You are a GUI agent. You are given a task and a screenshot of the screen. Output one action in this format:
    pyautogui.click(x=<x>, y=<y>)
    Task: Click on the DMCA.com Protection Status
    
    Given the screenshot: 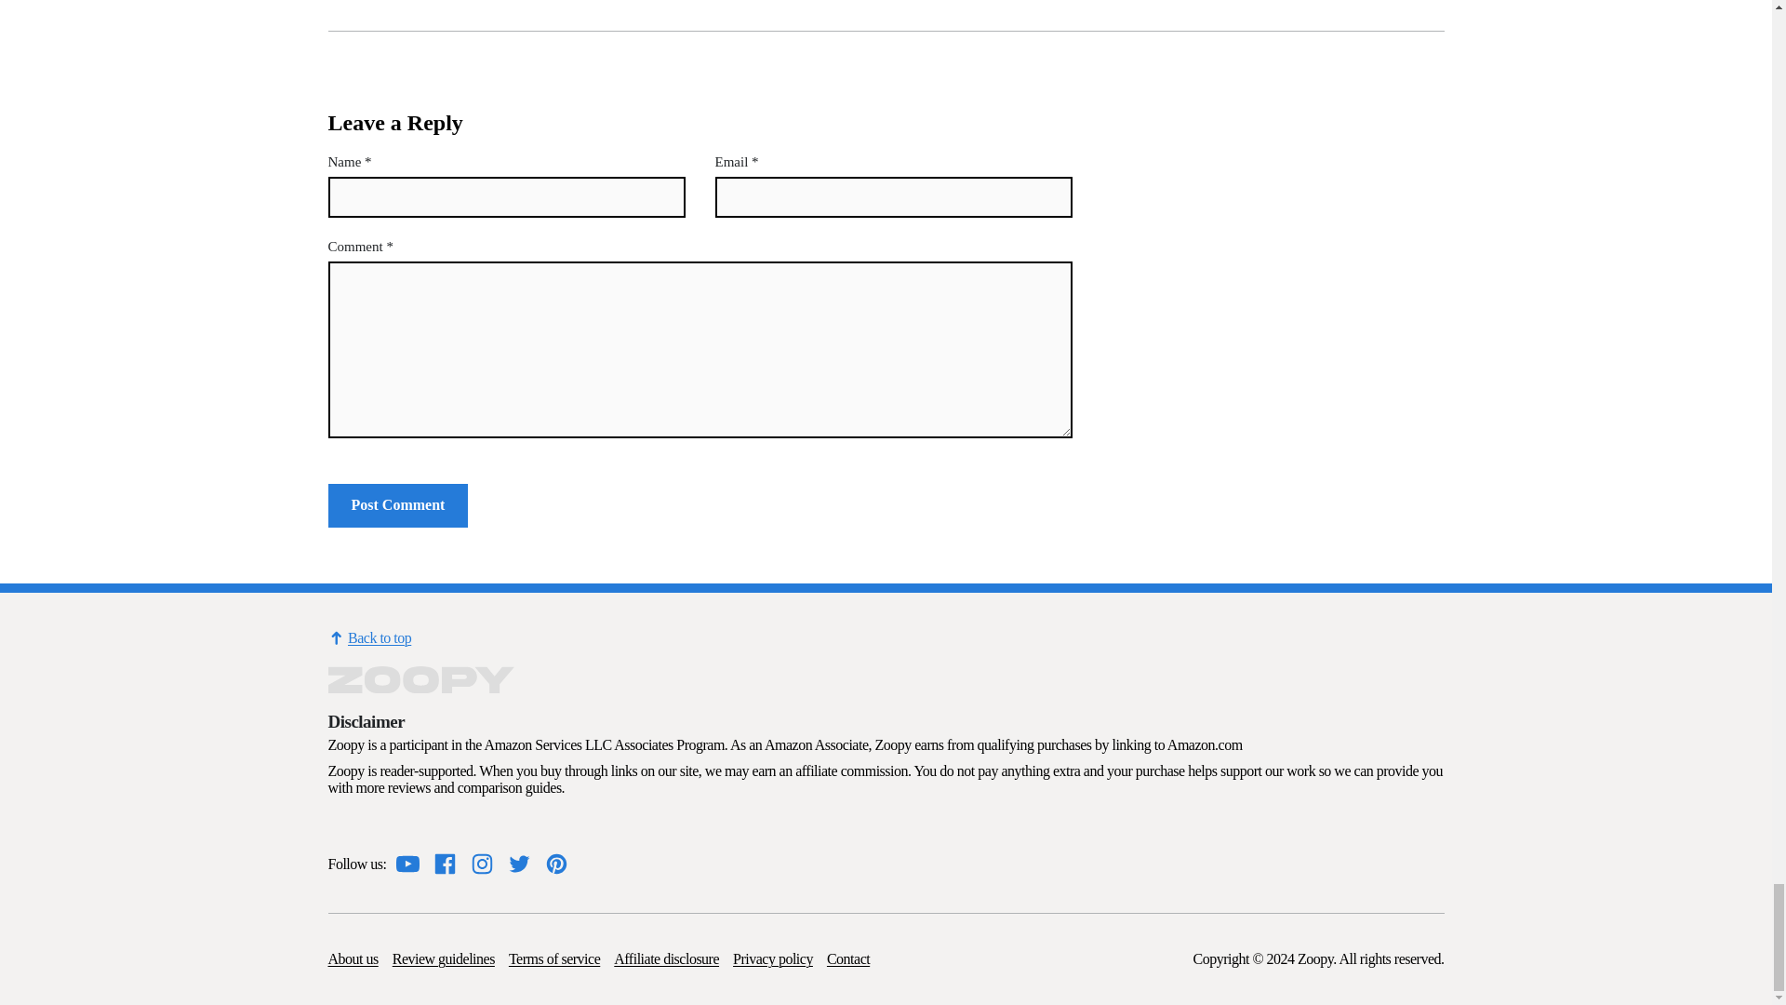 What is the action you would take?
    pyautogui.click(x=373, y=828)
    